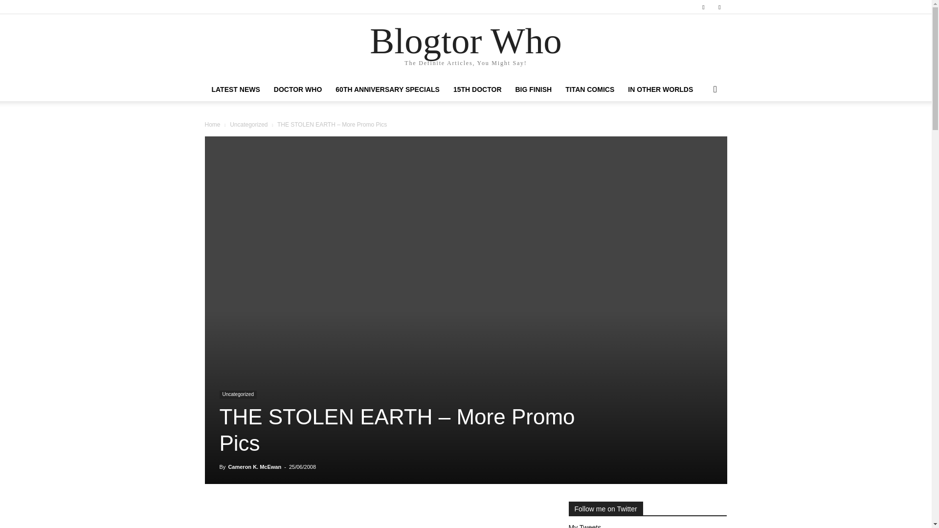  What do you see at coordinates (699, 128) in the screenshot?
I see `Search` at bounding box center [699, 128].